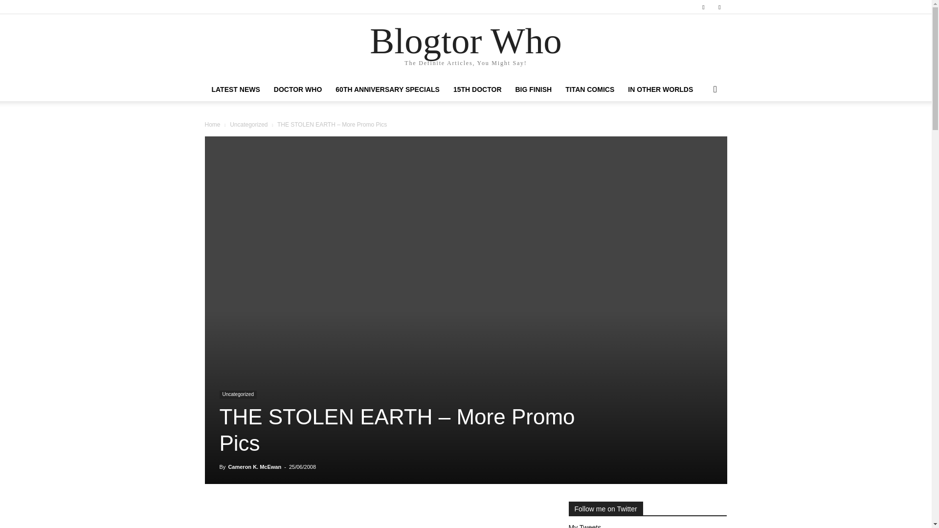  What do you see at coordinates (699, 128) in the screenshot?
I see `Search` at bounding box center [699, 128].